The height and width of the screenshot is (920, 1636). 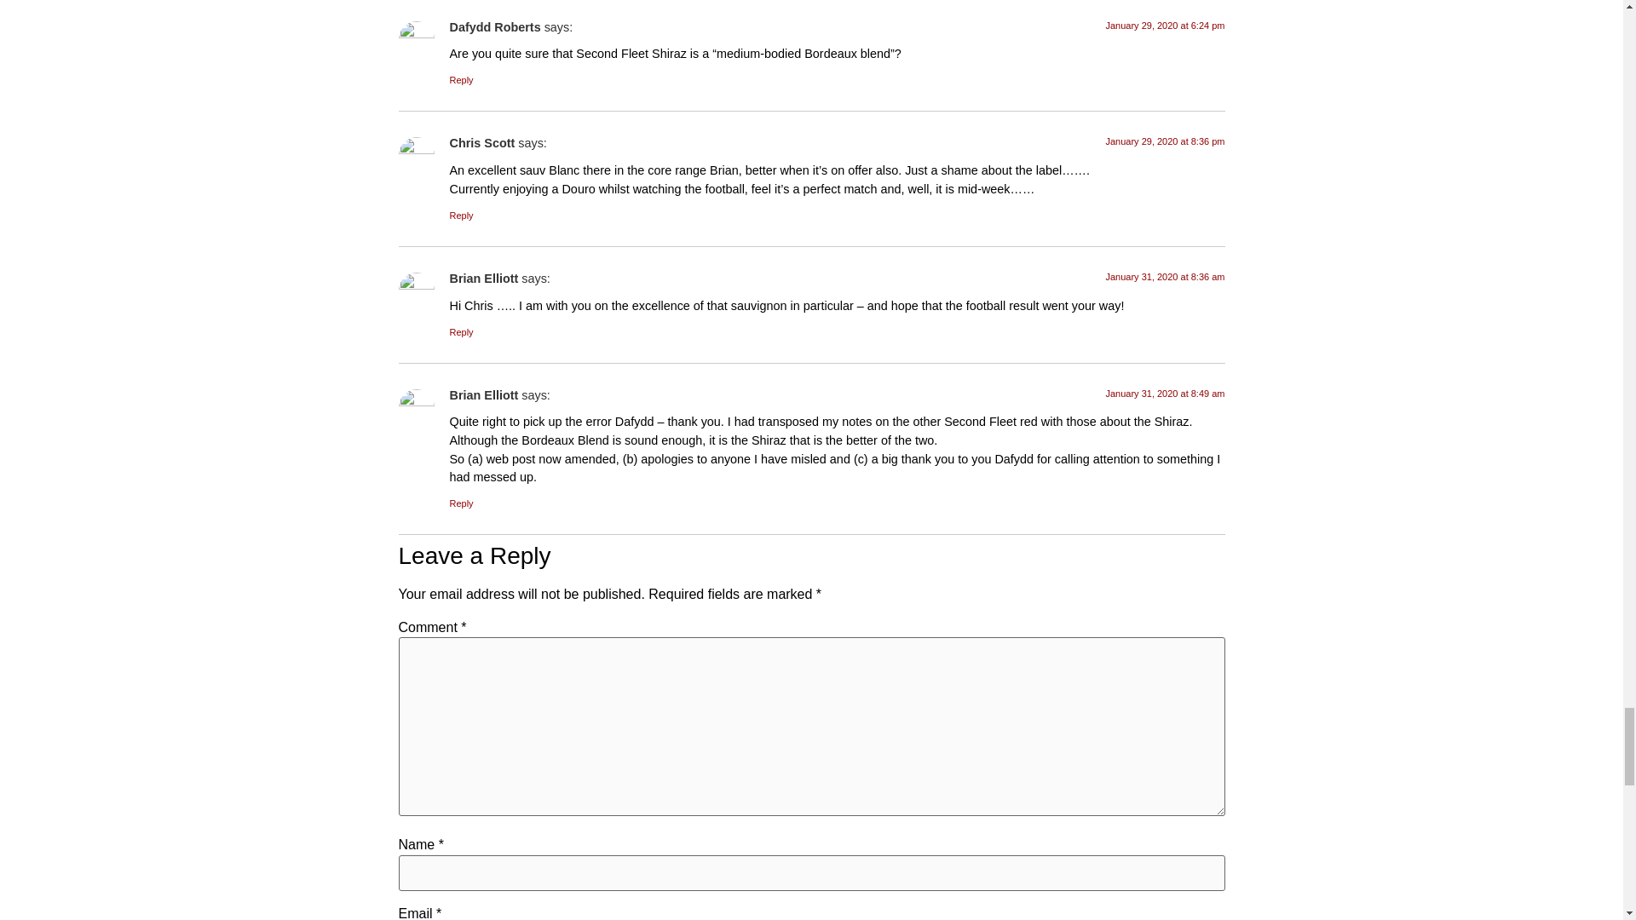 What do you see at coordinates (462, 80) in the screenshot?
I see `Reply` at bounding box center [462, 80].